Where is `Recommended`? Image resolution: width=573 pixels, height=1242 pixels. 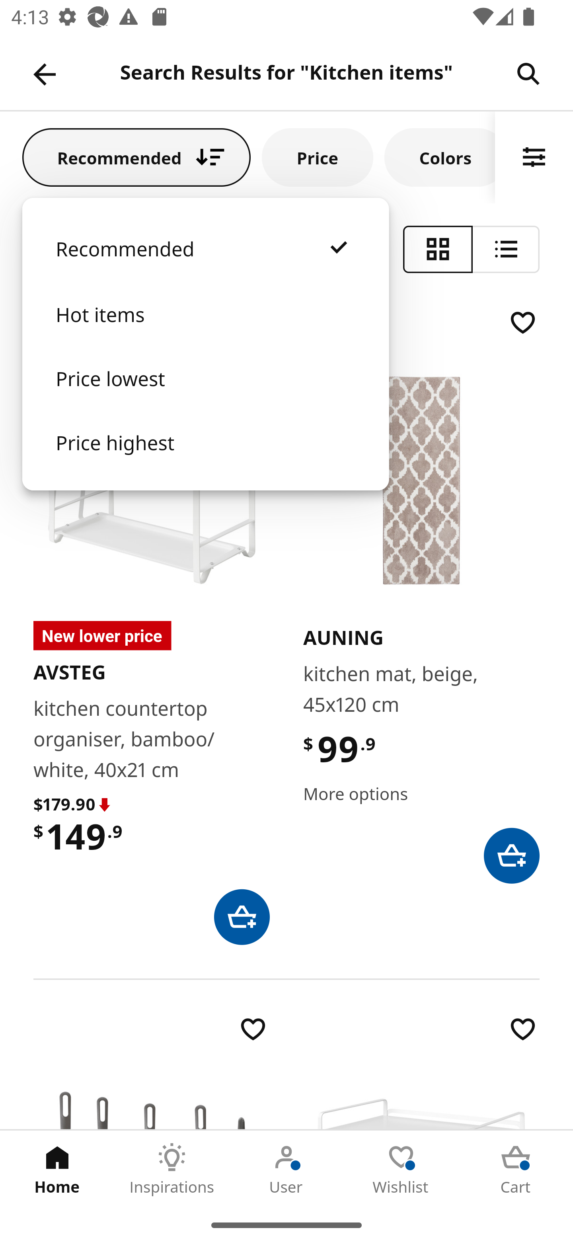
Recommended is located at coordinates (136, 157).